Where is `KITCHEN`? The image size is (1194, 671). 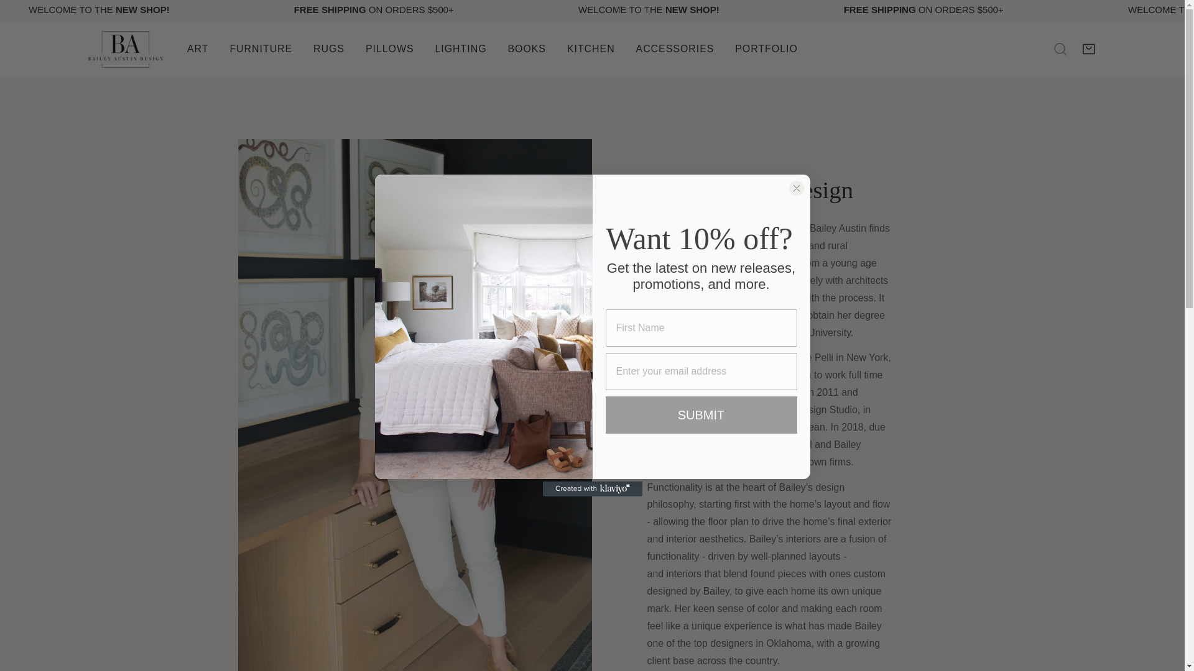
KITCHEN is located at coordinates (591, 49).